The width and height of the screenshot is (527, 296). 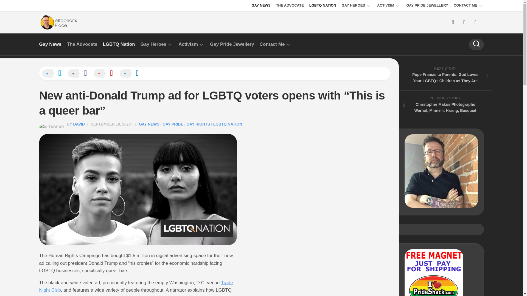 I want to click on GAY PRIDE JEWELLERY, so click(x=427, y=5).